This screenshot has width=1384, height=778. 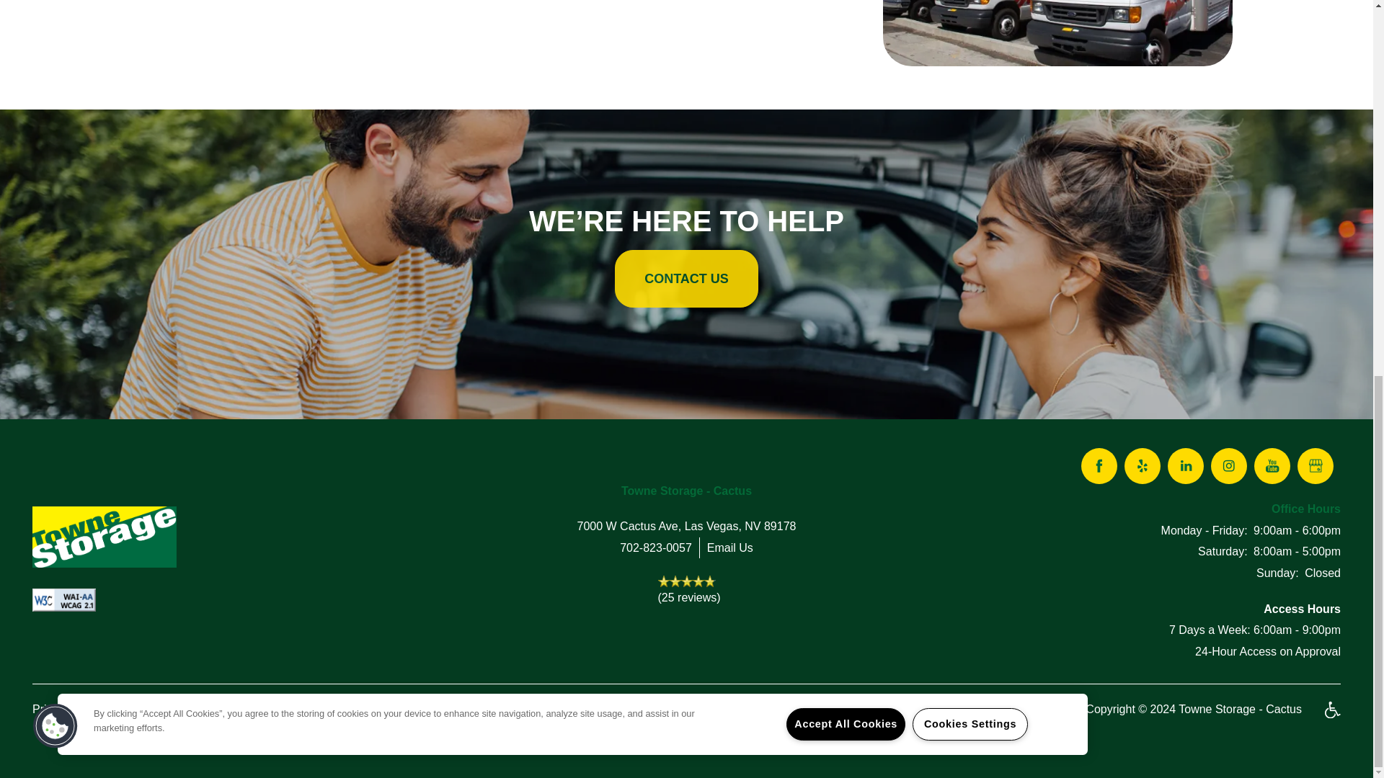 What do you see at coordinates (1186, 465) in the screenshot?
I see `LinkedIn` at bounding box center [1186, 465].